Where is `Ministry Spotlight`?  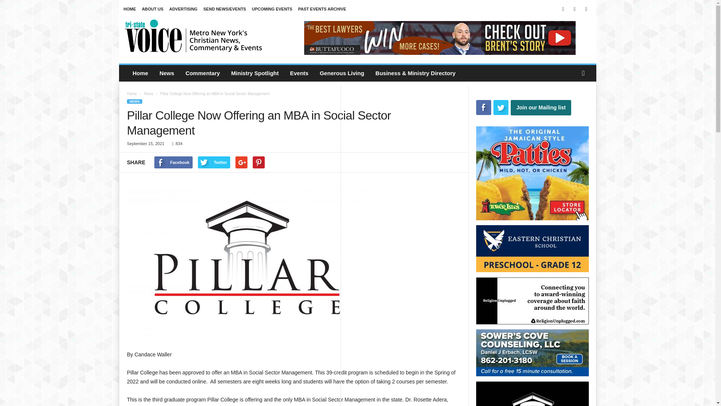 Ministry Spotlight is located at coordinates (255, 73).